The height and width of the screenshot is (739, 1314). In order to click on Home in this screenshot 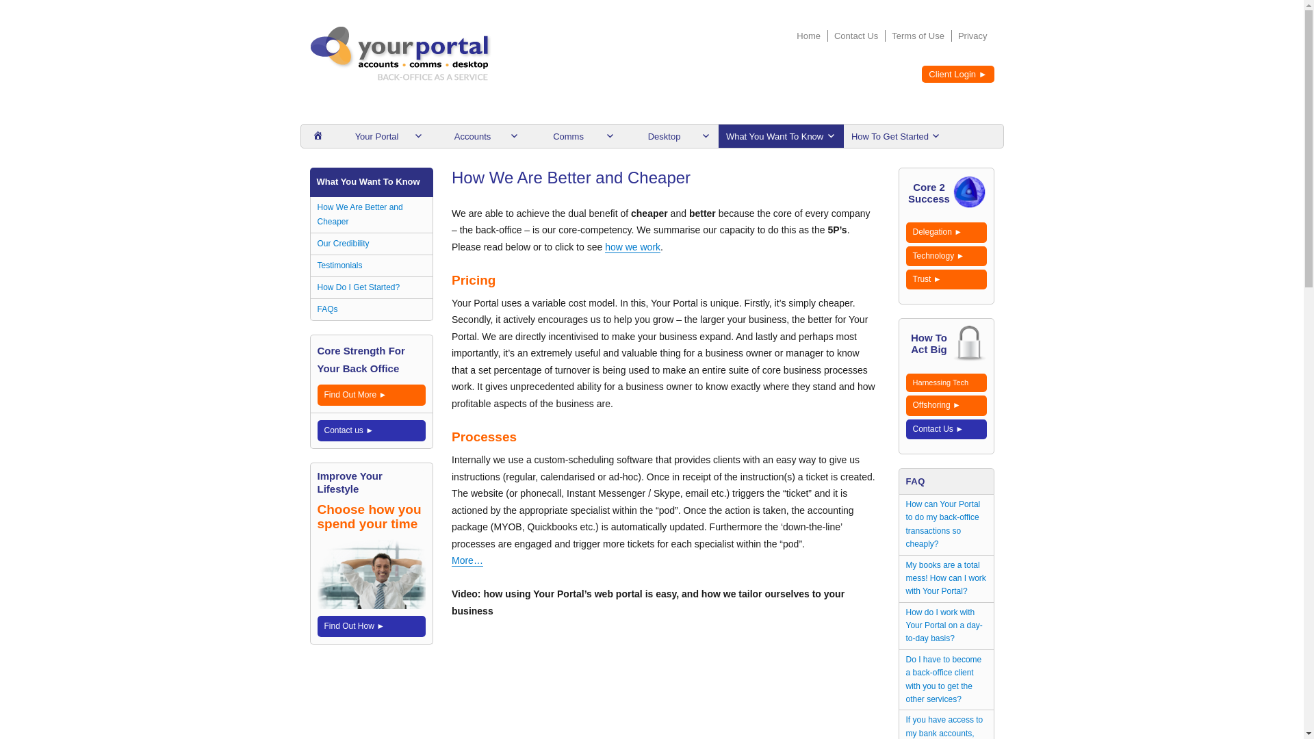, I will do `click(810, 36)`.